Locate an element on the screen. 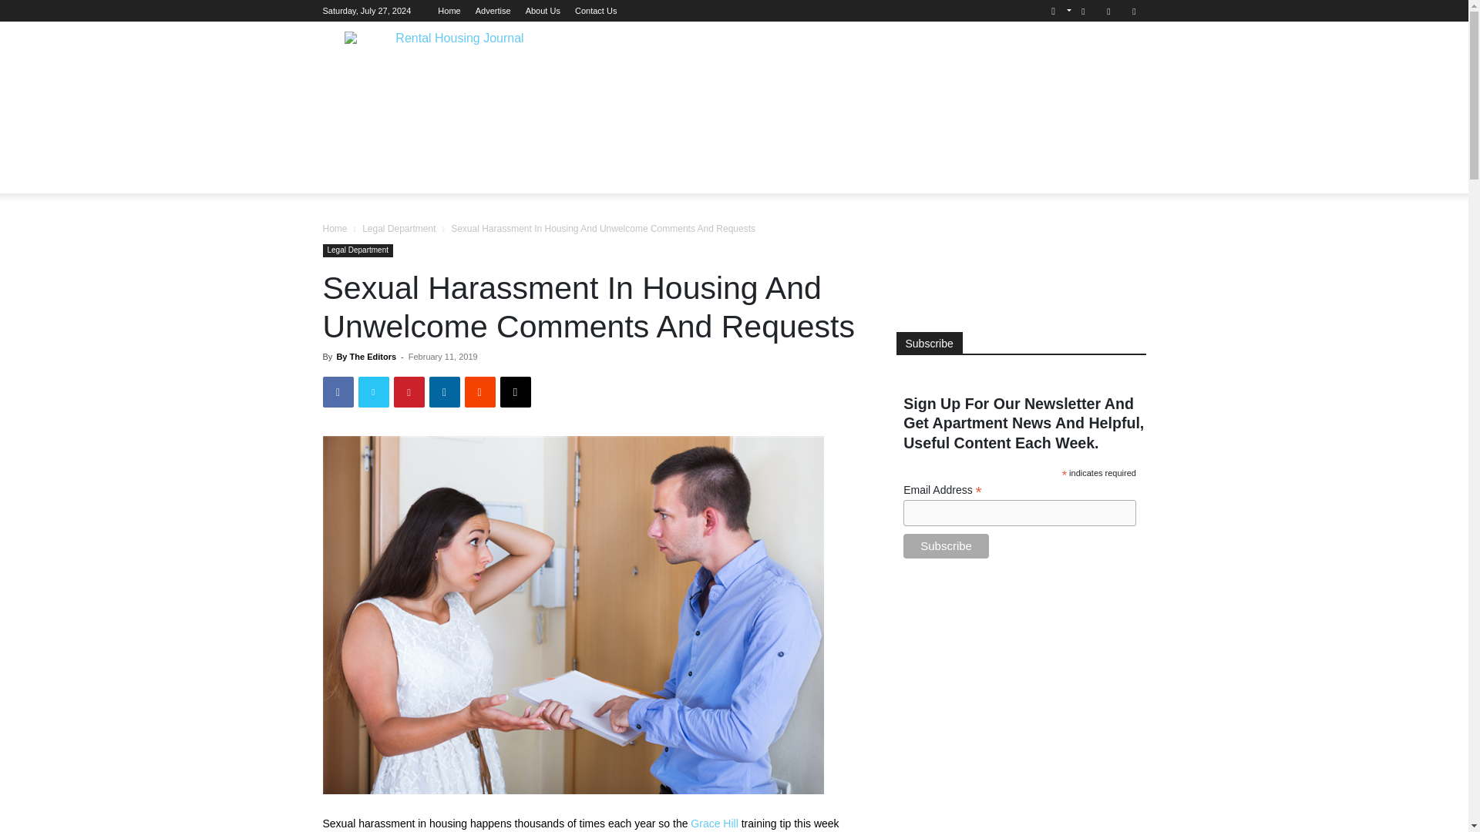  Twitter is located at coordinates (1133, 11).